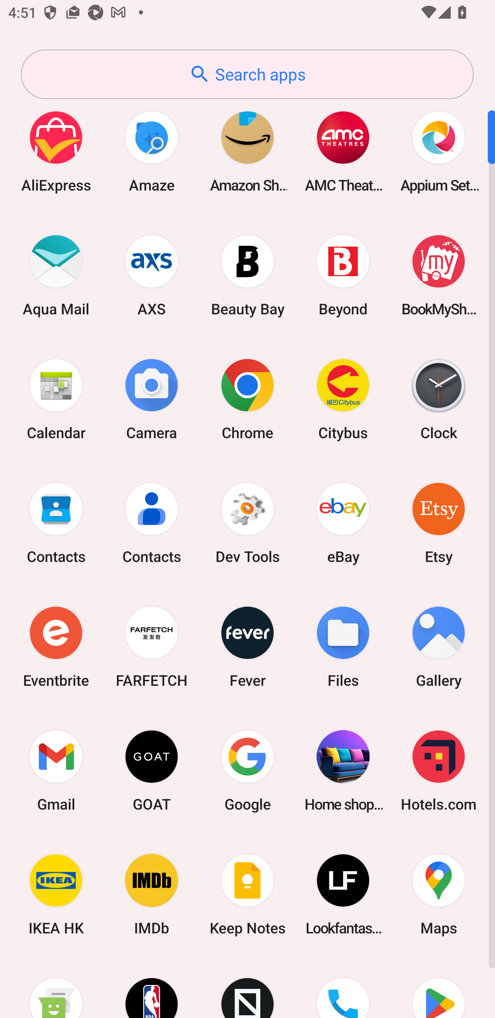 This screenshot has height=1018, width=495. What do you see at coordinates (247, 523) in the screenshot?
I see `Dev Tools` at bounding box center [247, 523].